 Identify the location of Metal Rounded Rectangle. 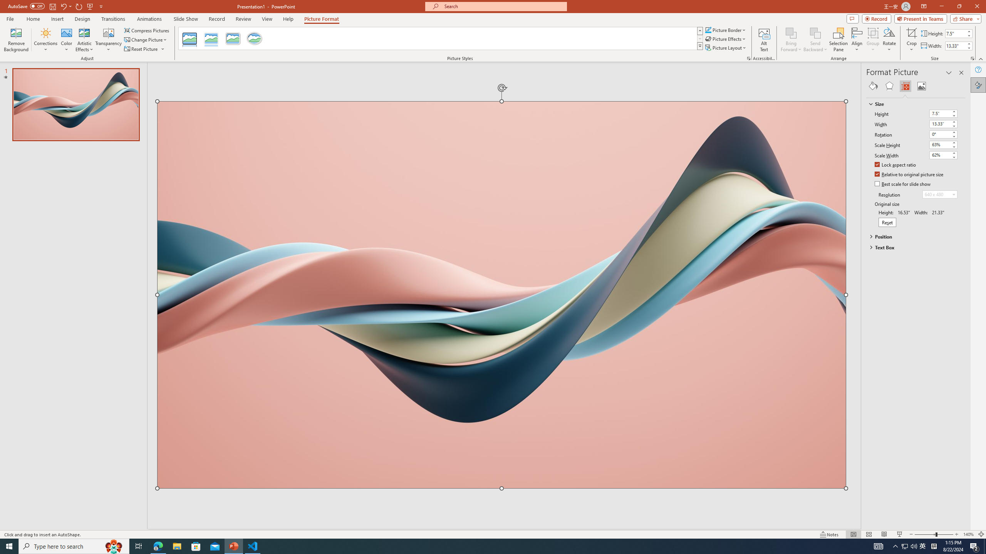
(233, 38).